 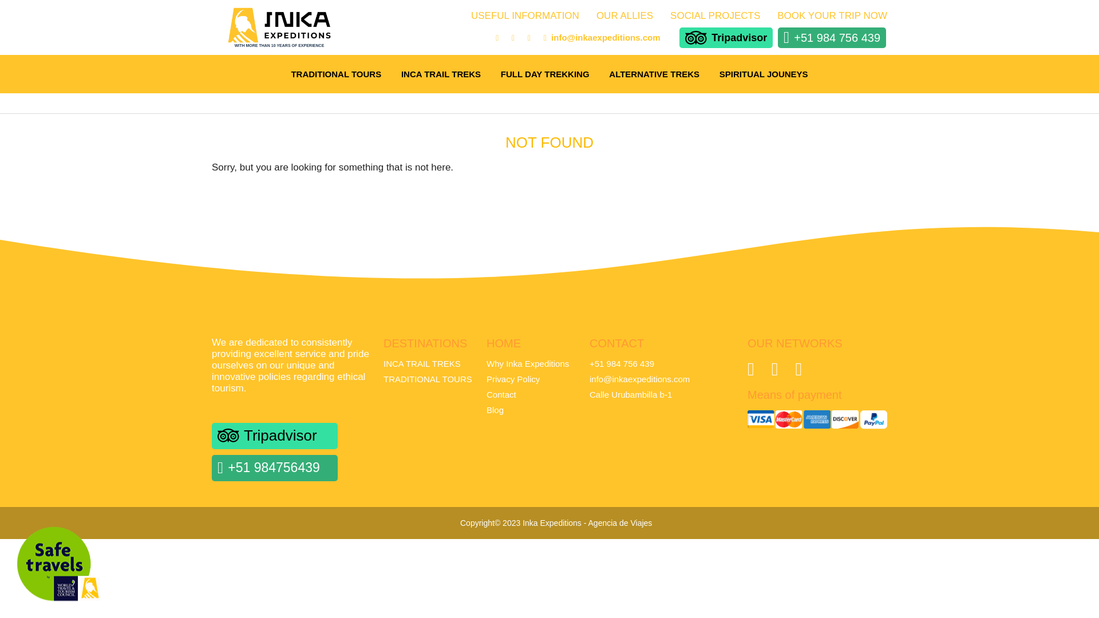 What do you see at coordinates (528, 363) in the screenshot?
I see `Why Inka Expeditions` at bounding box center [528, 363].